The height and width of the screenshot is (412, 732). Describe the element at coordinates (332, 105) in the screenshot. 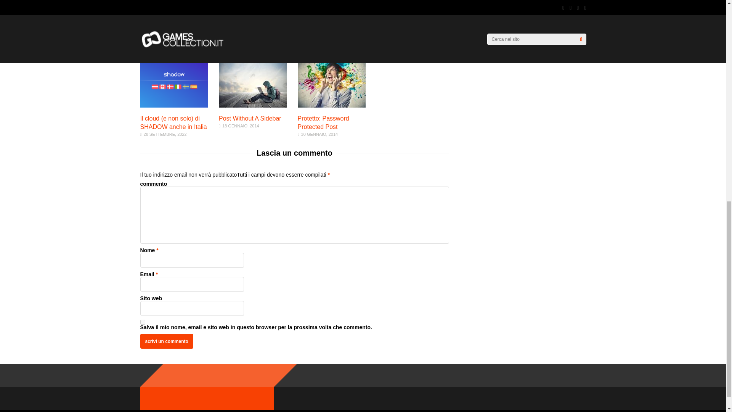

I see `Protetto: Password Protected Post` at that location.